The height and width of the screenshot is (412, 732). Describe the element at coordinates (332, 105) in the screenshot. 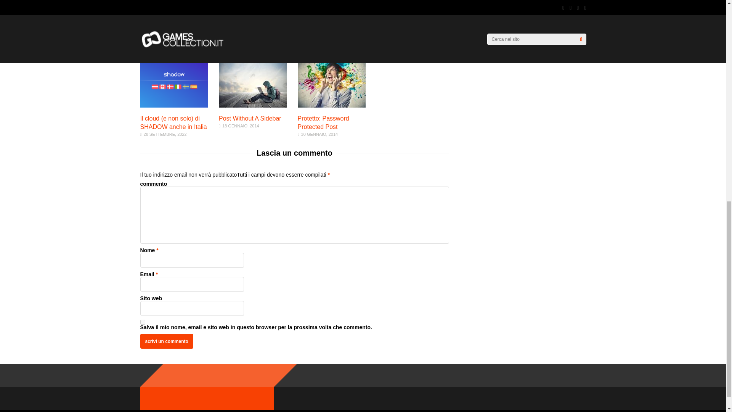

I see `Protetto: Password Protected Post` at that location.